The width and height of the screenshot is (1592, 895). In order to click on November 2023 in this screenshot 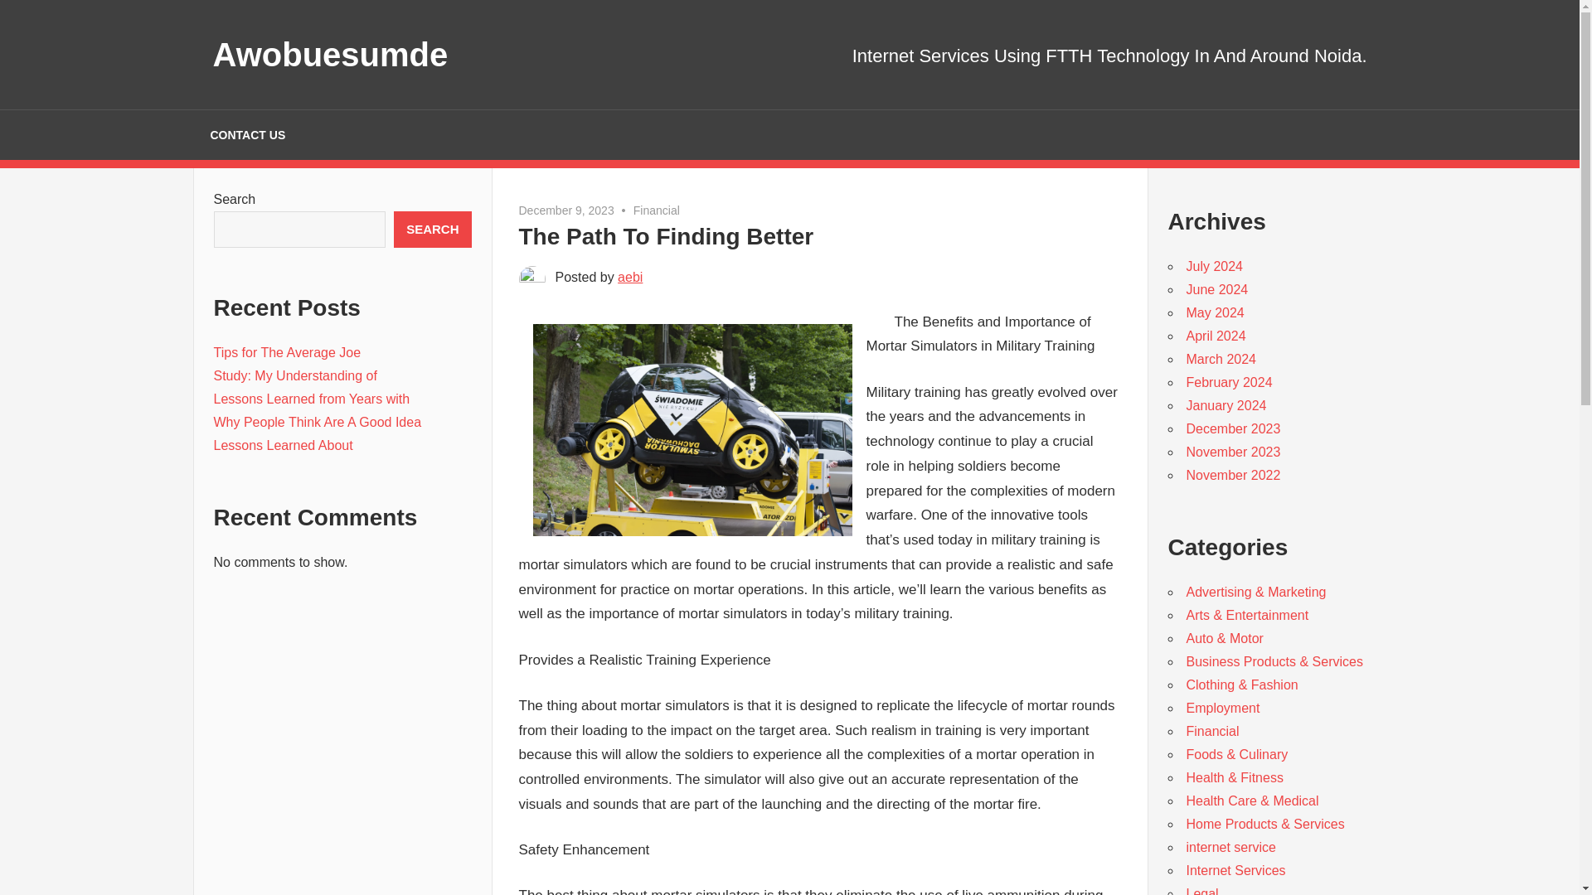, I will do `click(1232, 452)`.